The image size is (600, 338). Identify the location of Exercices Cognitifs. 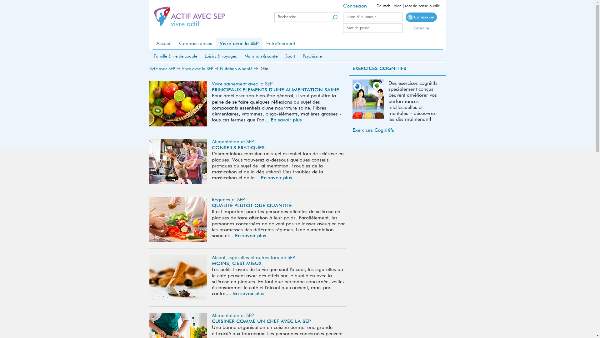
(398, 131).